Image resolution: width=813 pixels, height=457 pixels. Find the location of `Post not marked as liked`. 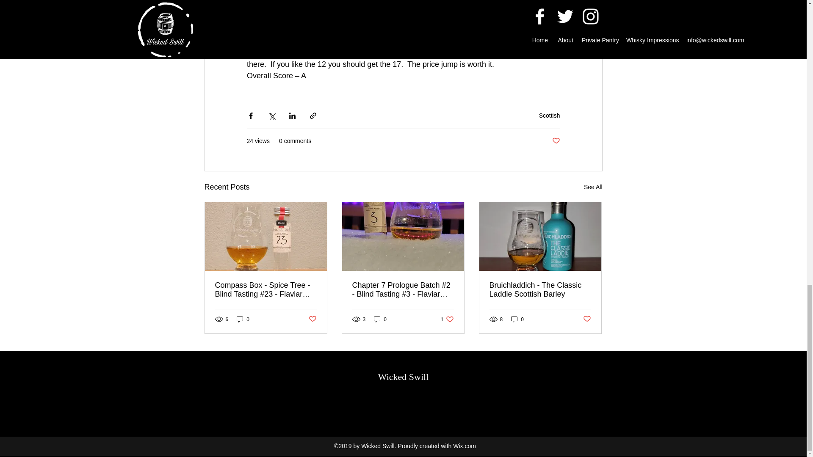

Post not marked as liked is located at coordinates (556, 141).